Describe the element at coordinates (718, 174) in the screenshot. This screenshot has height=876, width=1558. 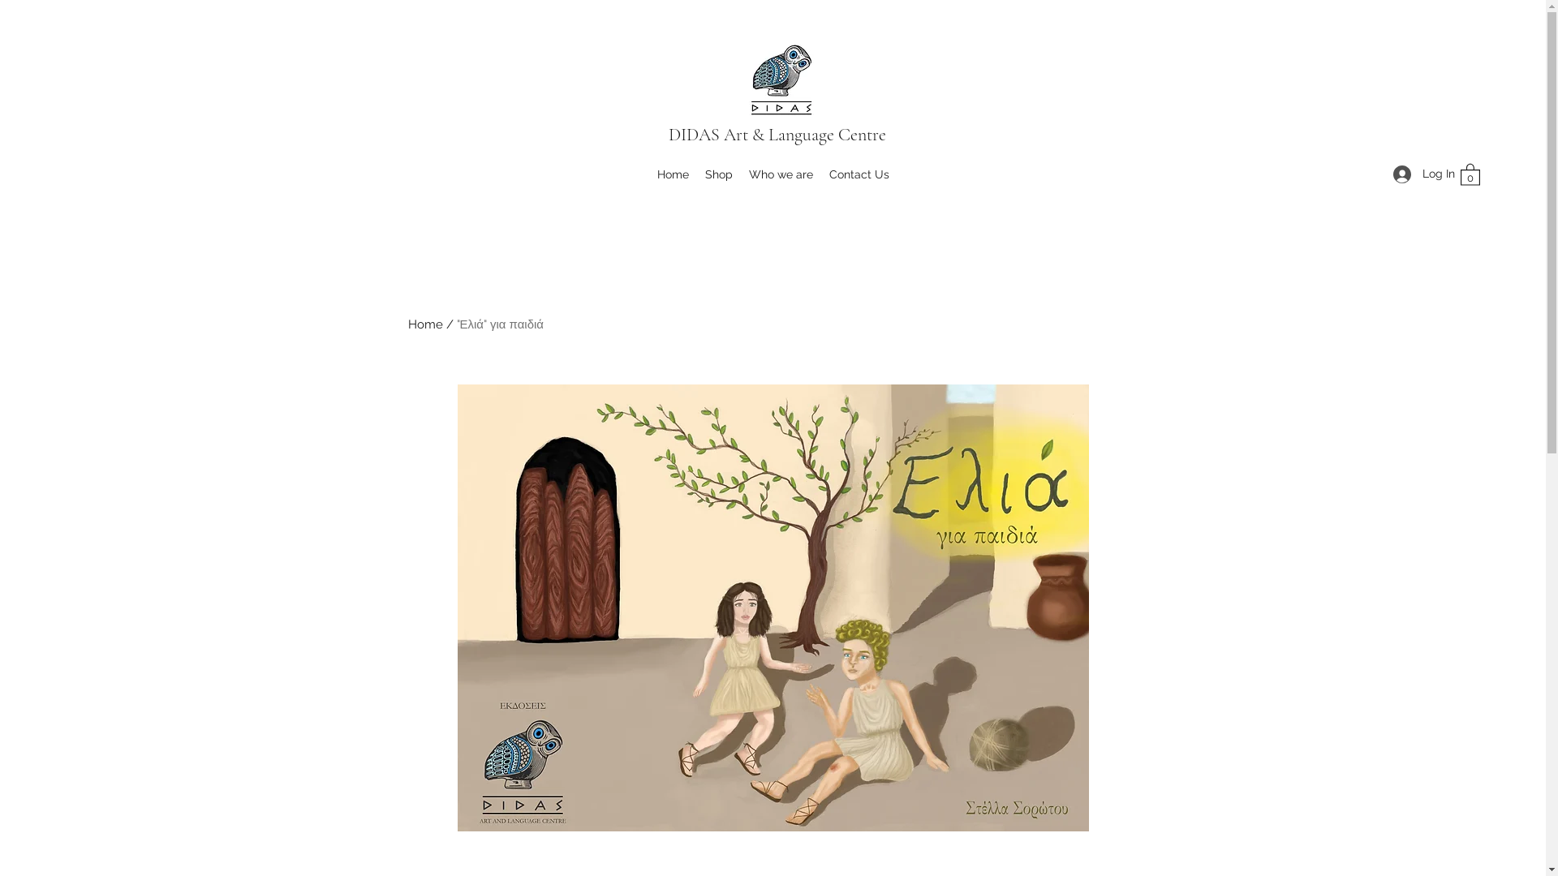
I see `Shop` at that location.